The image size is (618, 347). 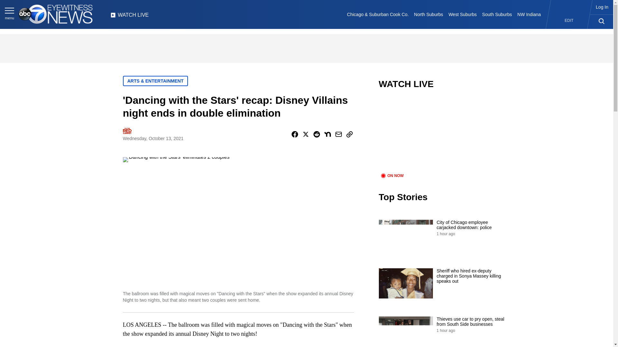 I want to click on WATCH LIVE, so click(x=129, y=17).